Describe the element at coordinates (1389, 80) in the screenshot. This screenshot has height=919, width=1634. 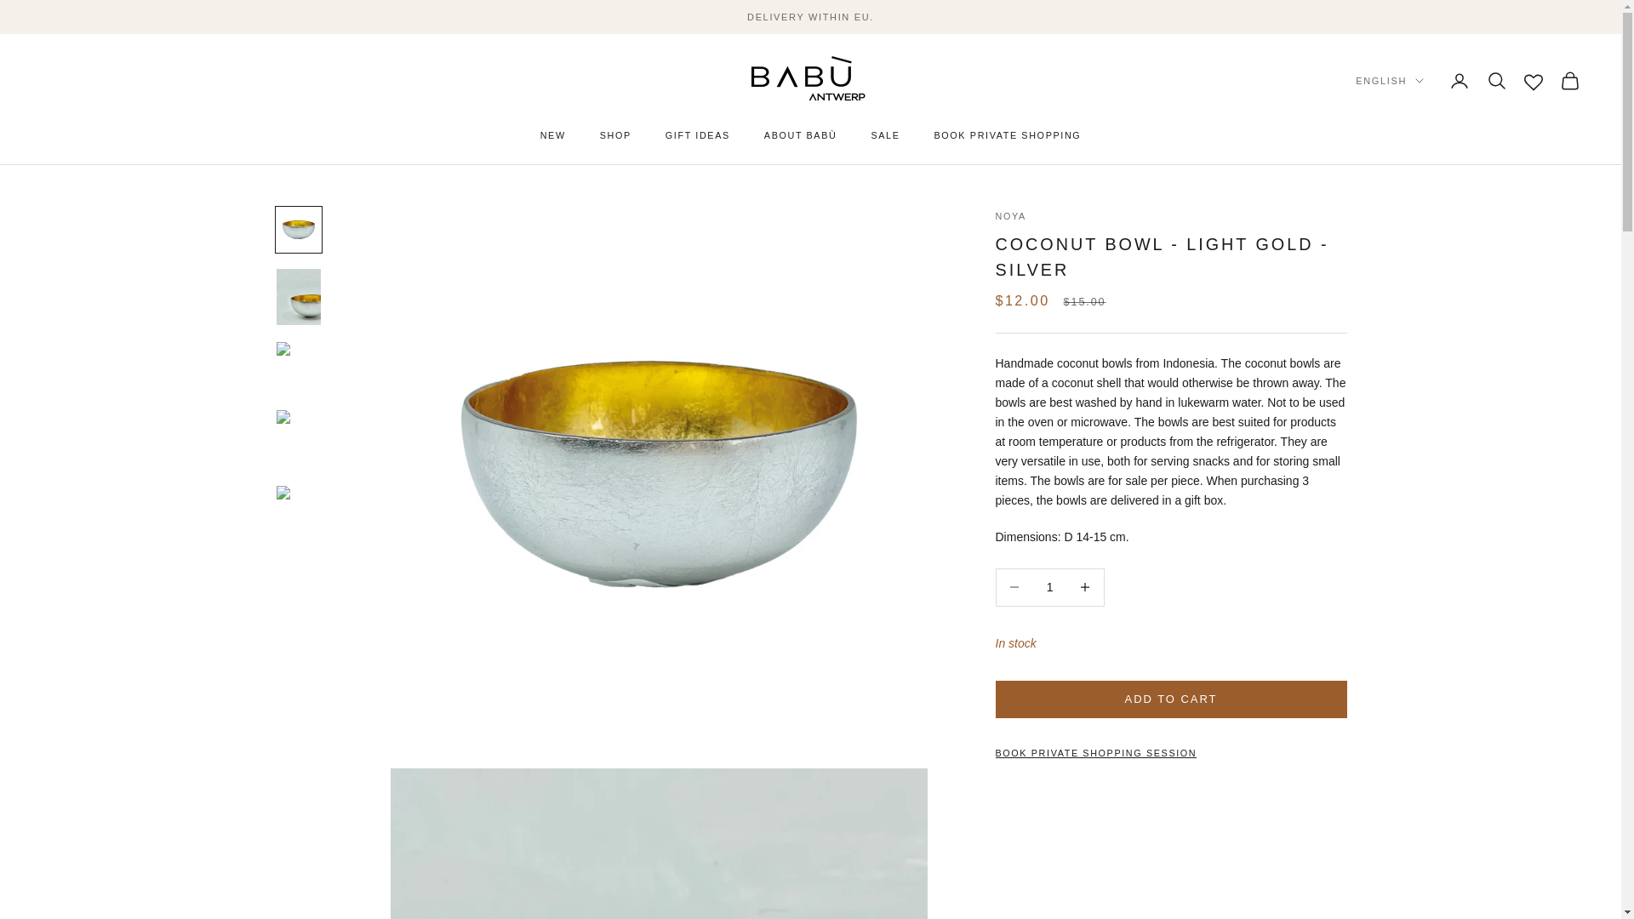
I see `ENGLISH` at that location.